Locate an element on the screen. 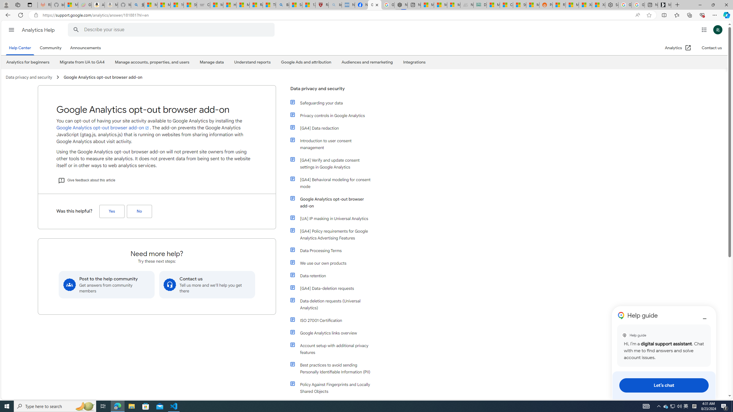 Image resolution: width=733 pixels, height=412 pixels. We use our own products is located at coordinates (334, 263).